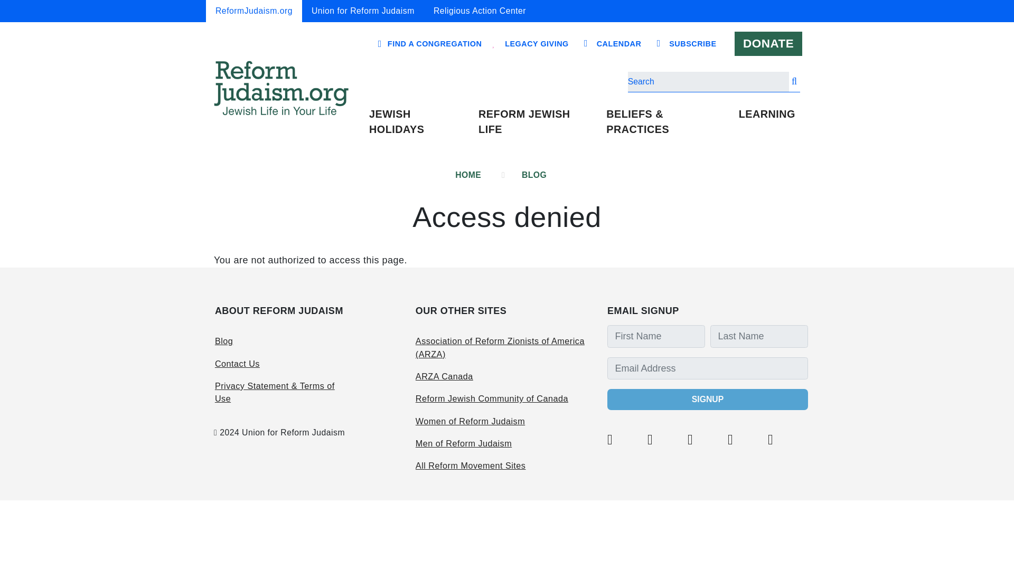 The height and width of the screenshot is (570, 1014). I want to click on Signup, so click(708, 399).